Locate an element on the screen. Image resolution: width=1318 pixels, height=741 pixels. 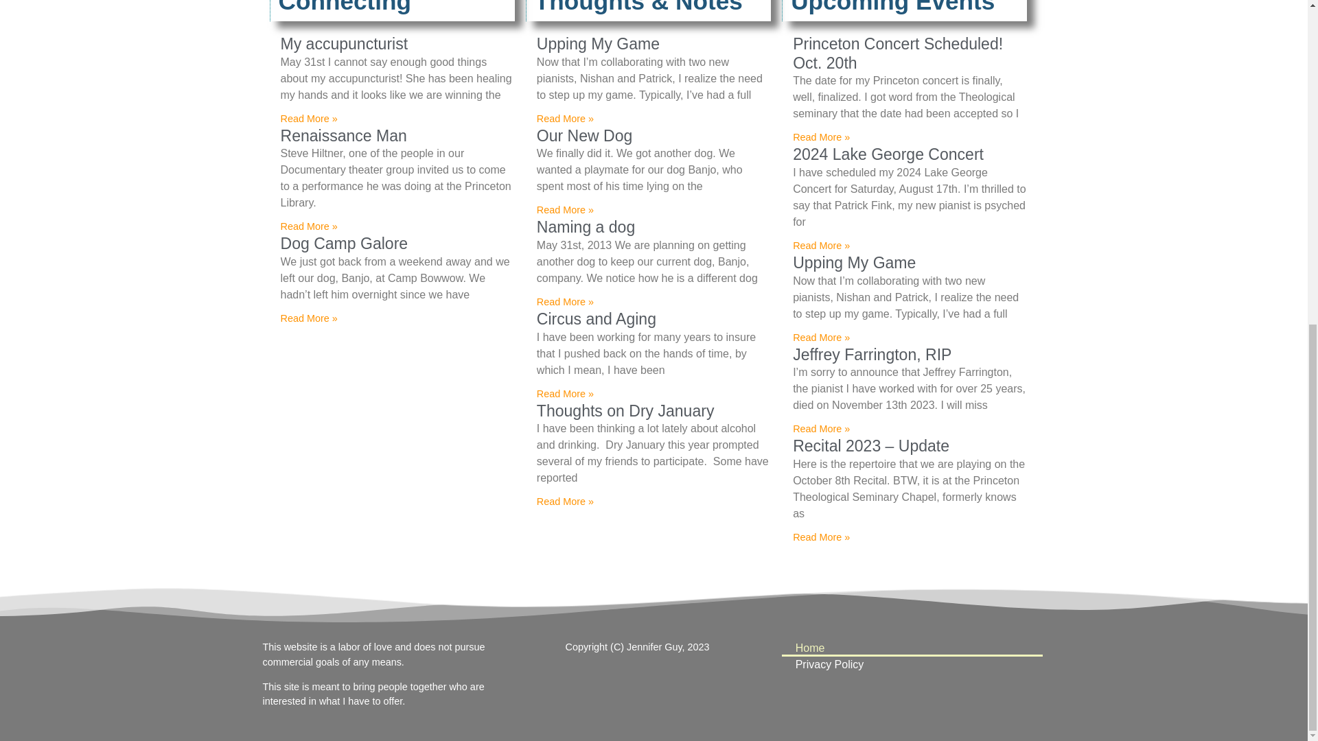
Renaissance Man is located at coordinates (343, 135).